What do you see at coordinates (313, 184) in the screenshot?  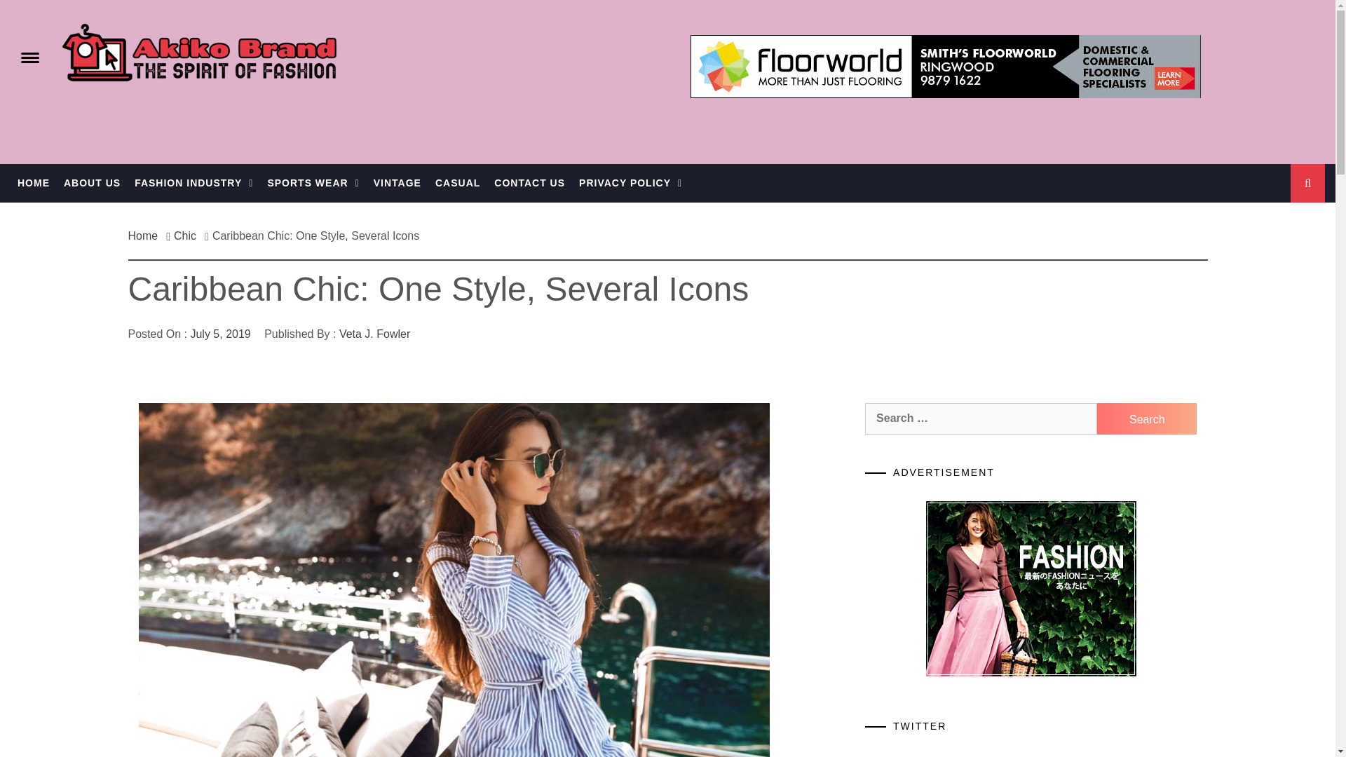 I see `SPORTS WEAR` at bounding box center [313, 184].